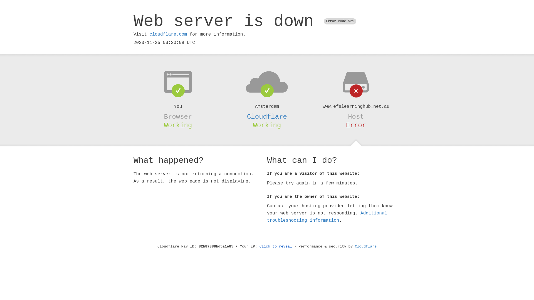  Describe the element at coordinates (168, 34) in the screenshot. I see `cloudflare.com` at that location.